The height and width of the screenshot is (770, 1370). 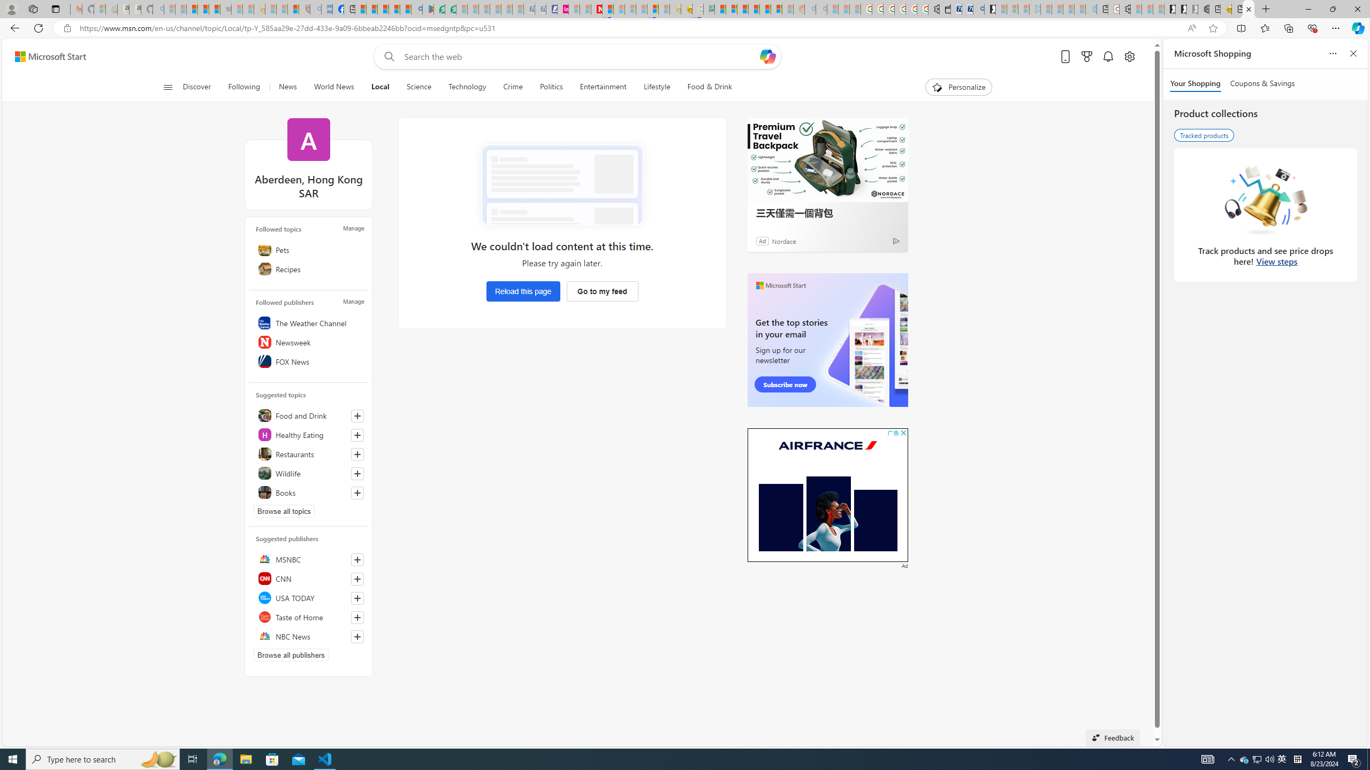 I want to click on Recipes - MSN - Sleeping, so click(x=270, y=9).